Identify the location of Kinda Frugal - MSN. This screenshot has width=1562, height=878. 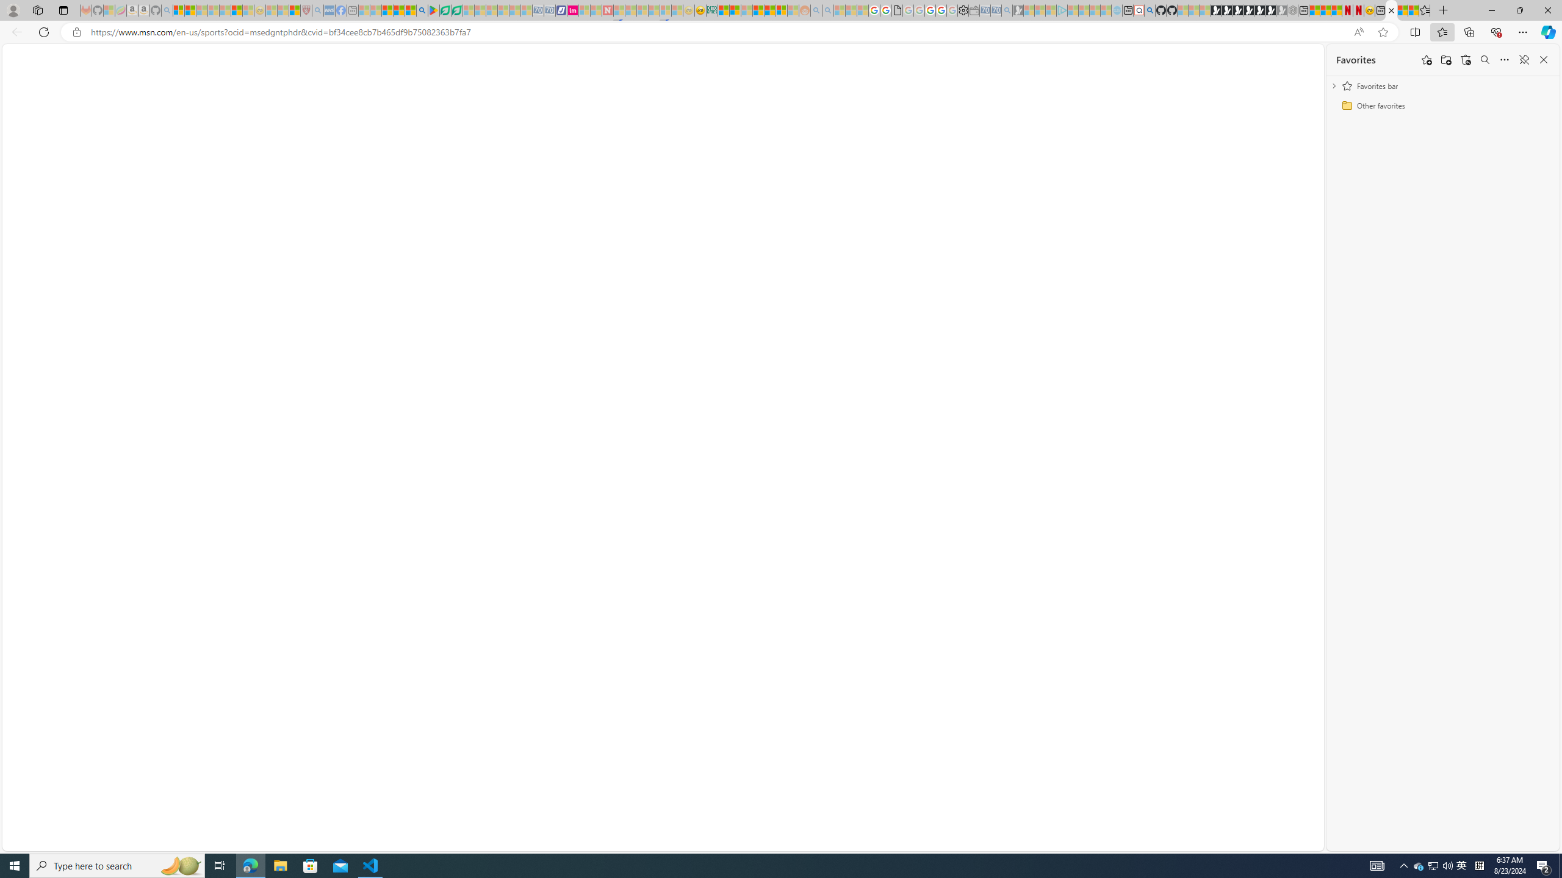
(770, 10).